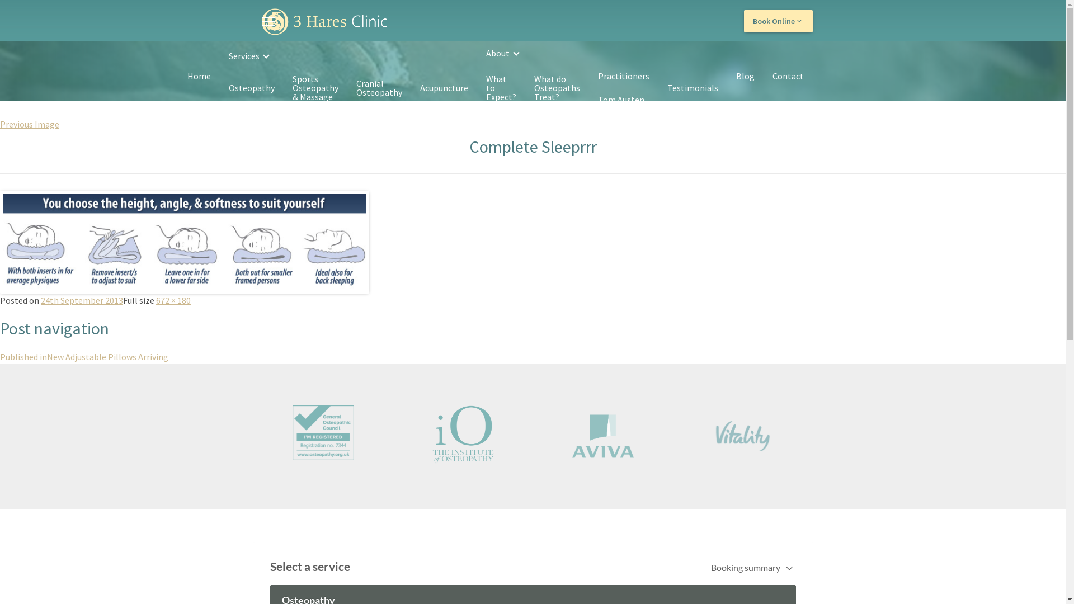 The width and height of the screenshot is (1074, 604). What do you see at coordinates (603, 436) in the screenshot?
I see `Aviva Health` at bounding box center [603, 436].